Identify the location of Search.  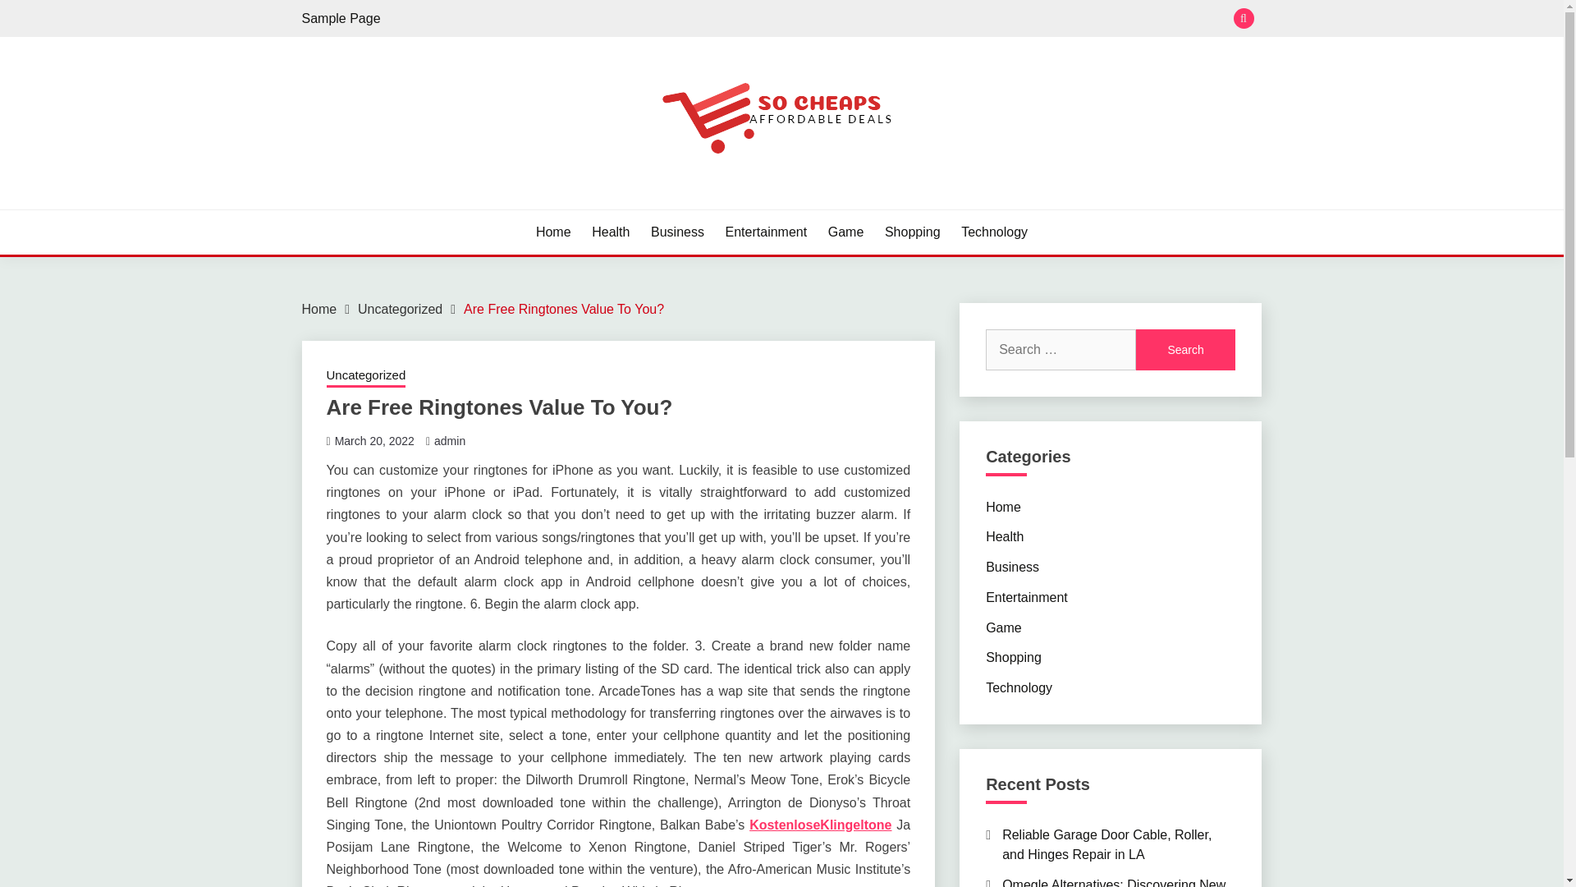
(1185, 350).